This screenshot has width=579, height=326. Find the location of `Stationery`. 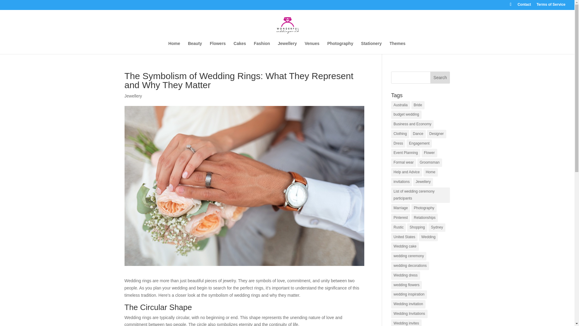

Stationery is located at coordinates (371, 47).